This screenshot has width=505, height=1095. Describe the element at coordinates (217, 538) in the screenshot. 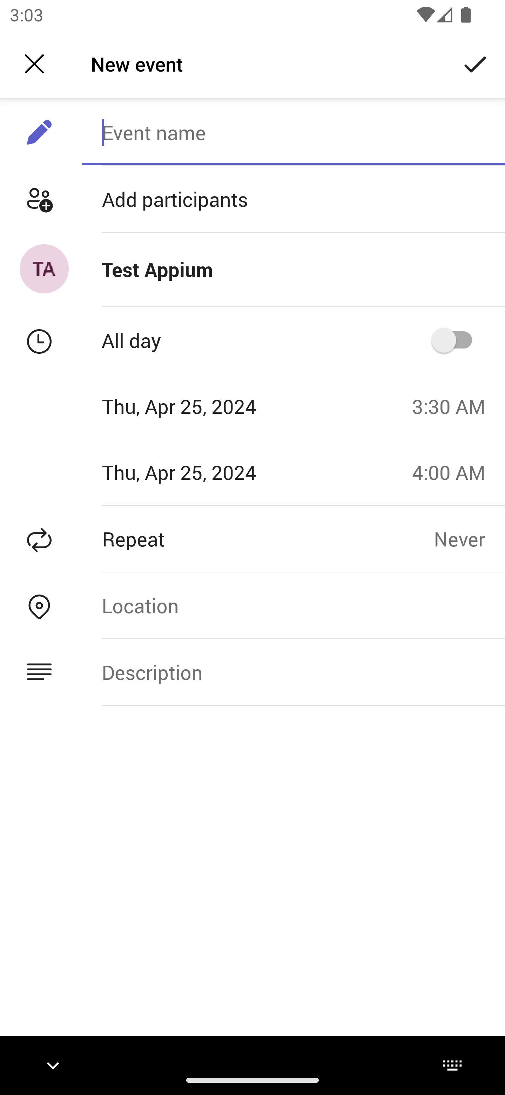

I see `Repeat` at that location.